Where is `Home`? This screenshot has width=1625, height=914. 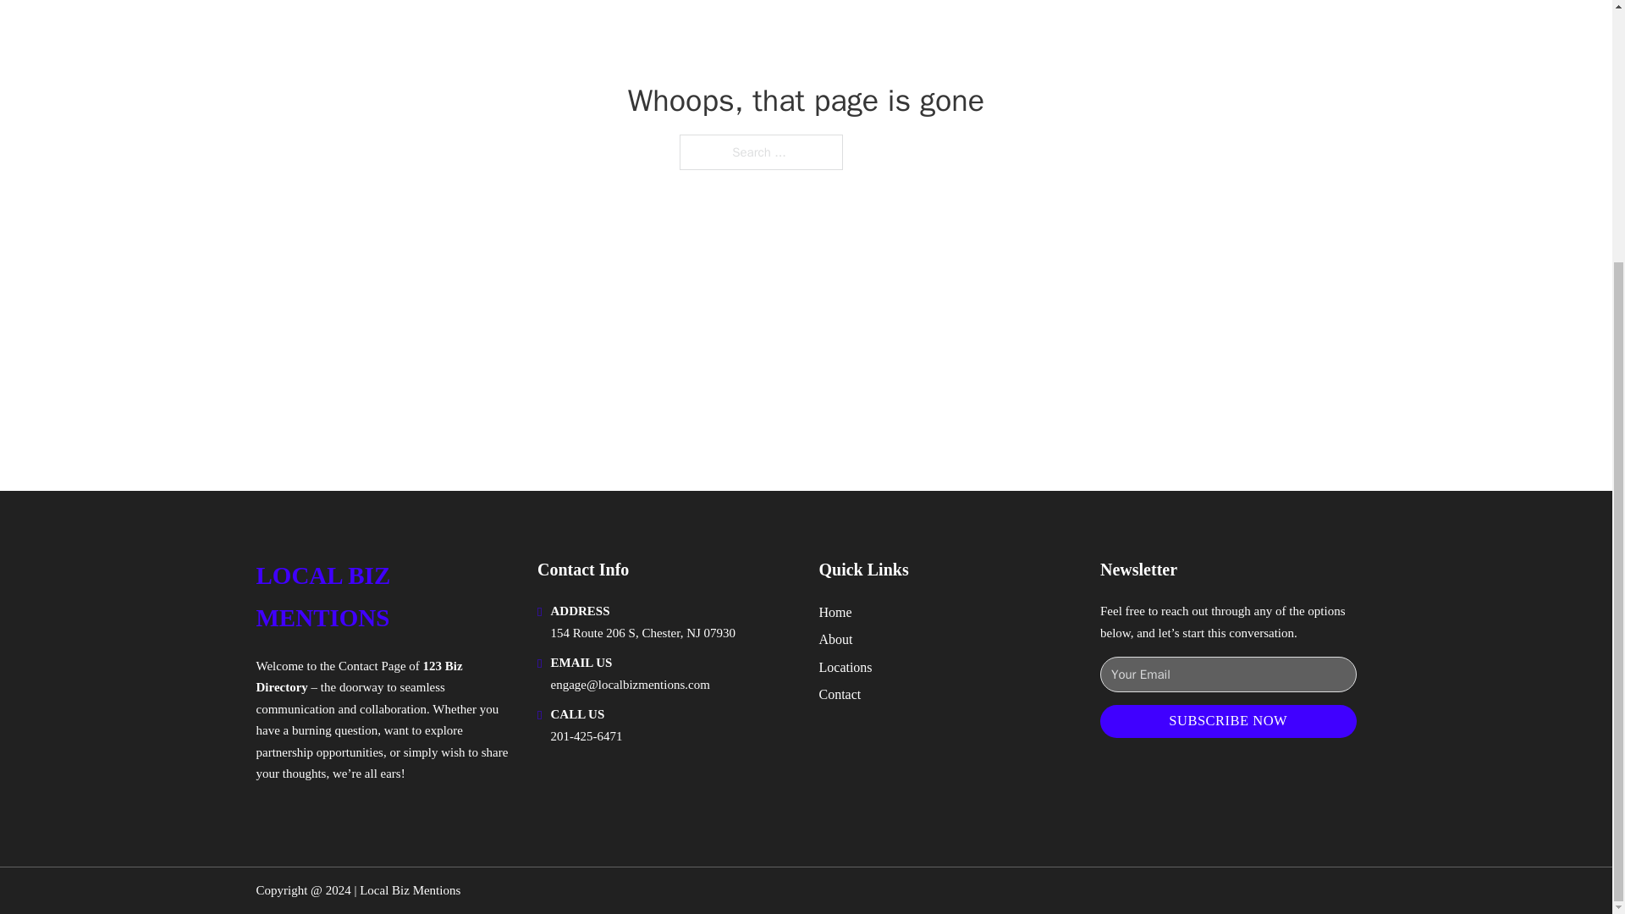
Home is located at coordinates (835, 611).